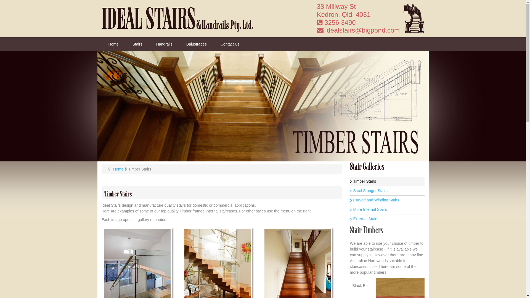 This screenshot has width=530, height=298. What do you see at coordinates (197, 44) in the screenshot?
I see `Balustrades` at bounding box center [197, 44].